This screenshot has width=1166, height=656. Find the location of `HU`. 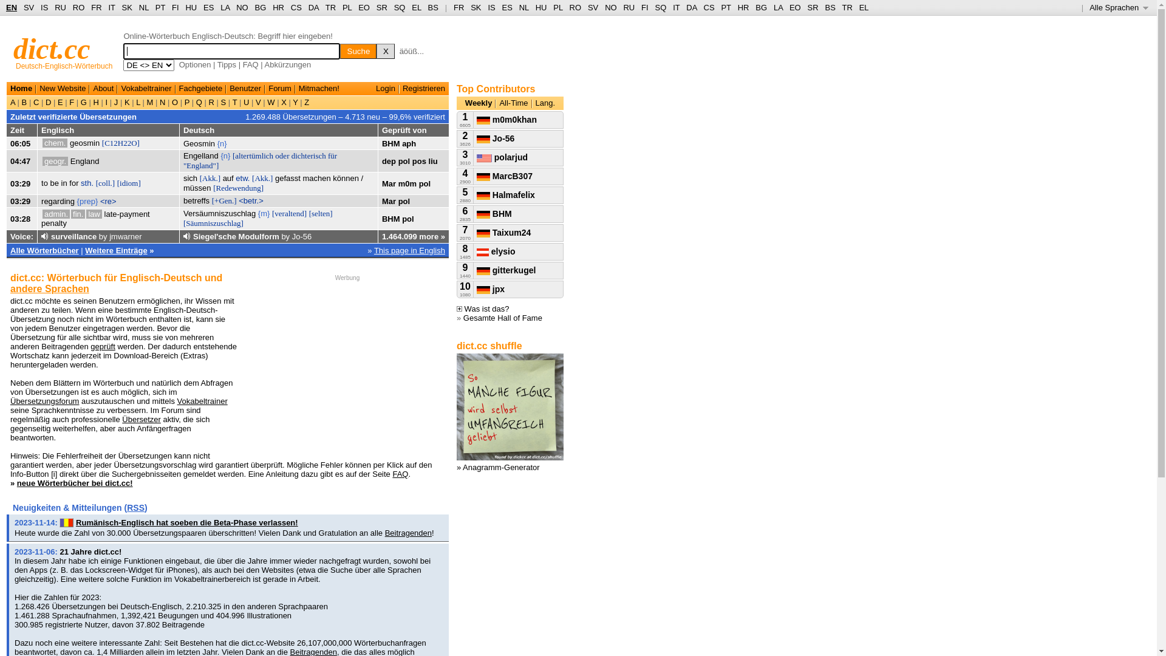

HU is located at coordinates (191, 7).